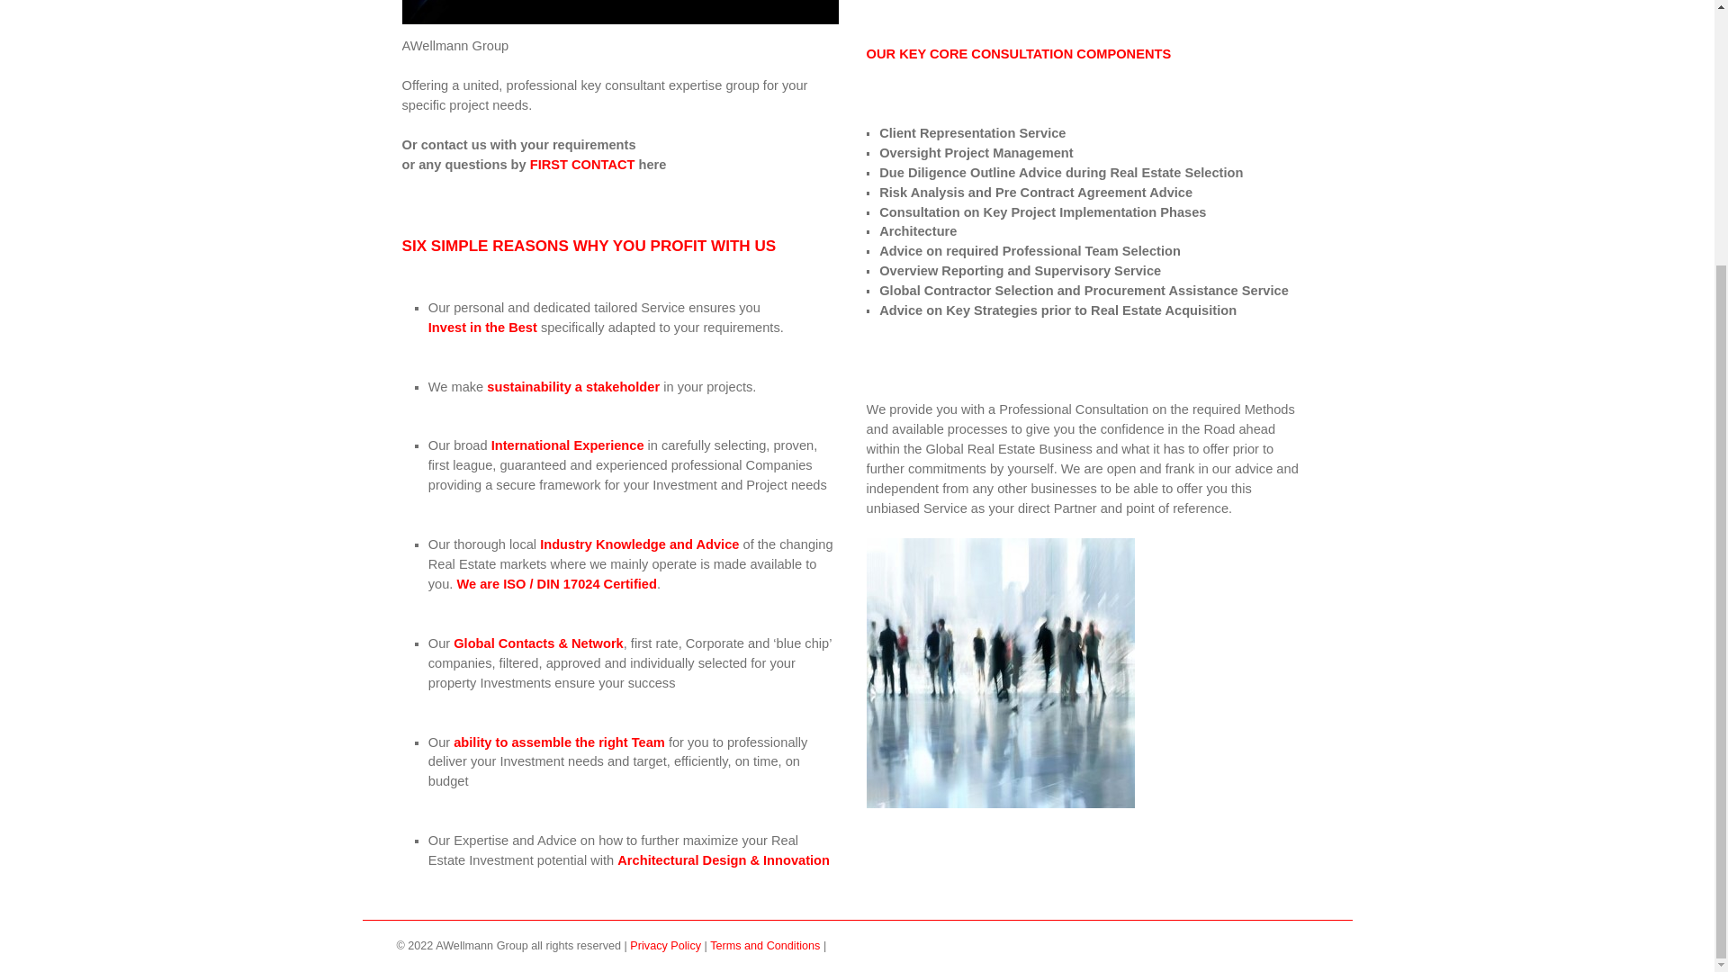 Image resolution: width=1728 pixels, height=972 pixels. Describe the element at coordinates (767, 946) in the screenshot. I see `Terms and Conditions` at that location.